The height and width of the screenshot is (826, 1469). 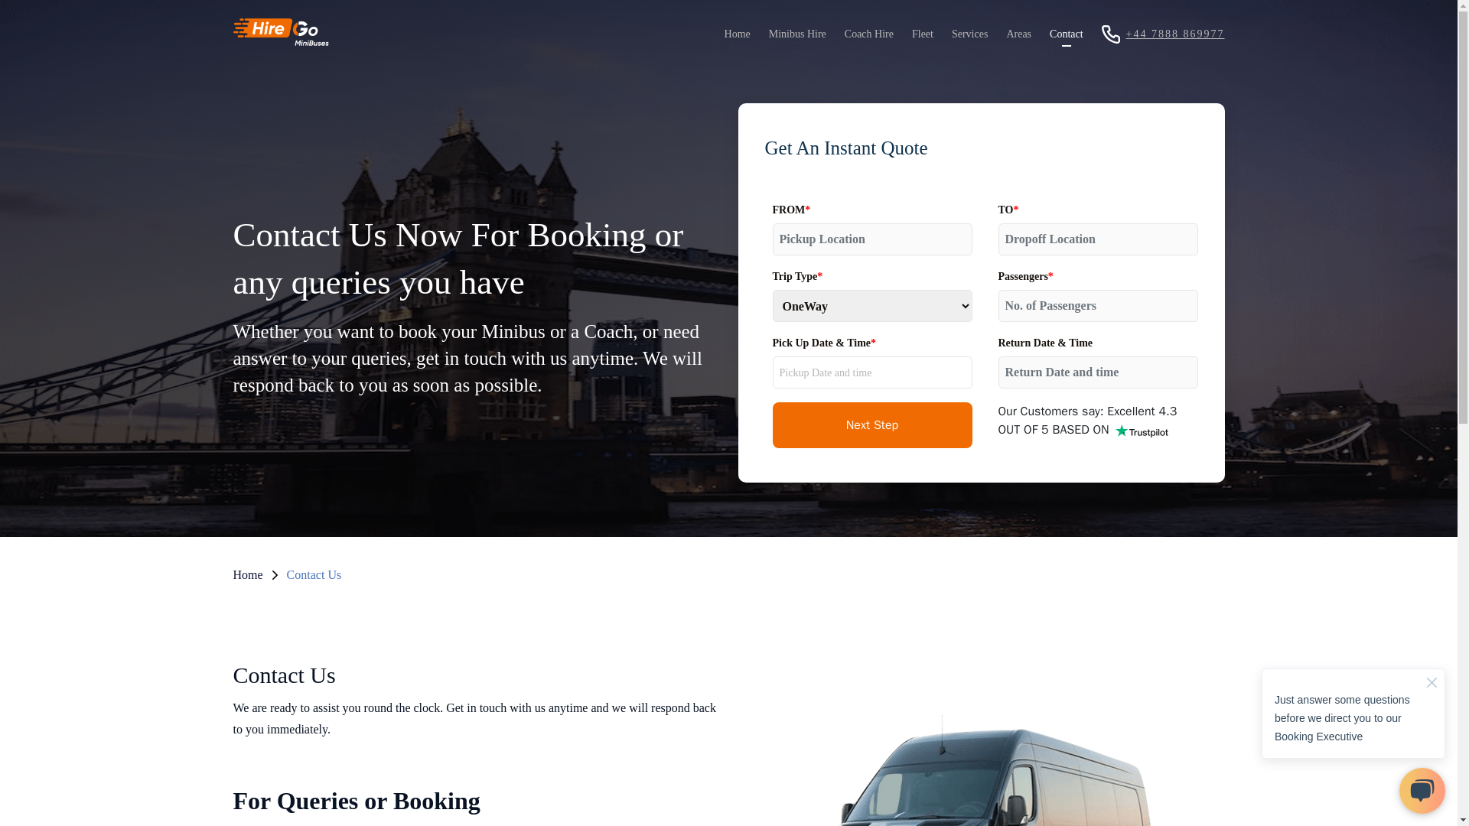 I want to click on Minibus Hire, so click(x=797, y=34).